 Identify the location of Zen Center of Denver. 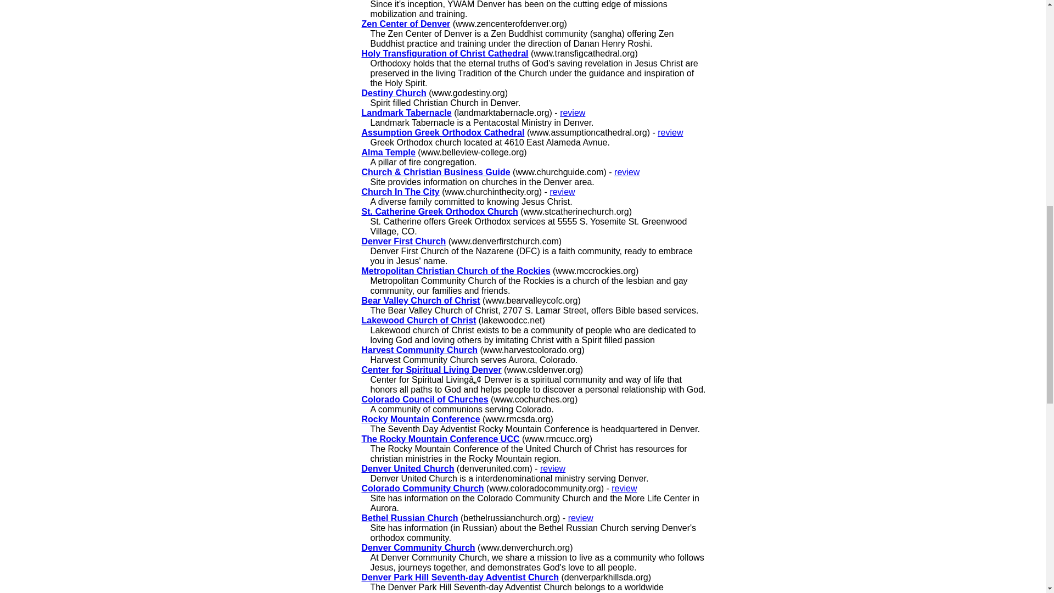
(405, 23).